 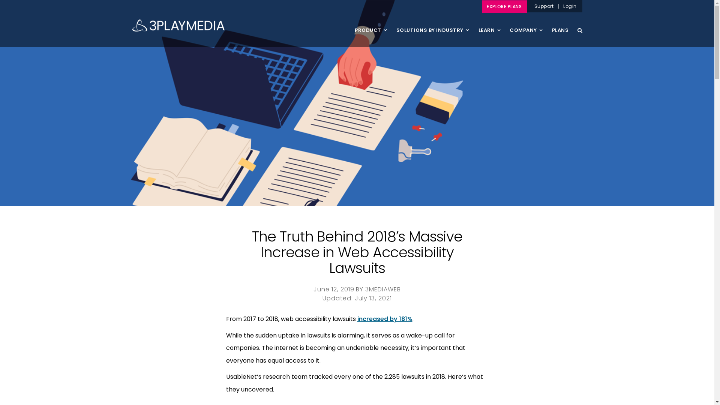 I want to click on Search, so click(x=580, y=30).